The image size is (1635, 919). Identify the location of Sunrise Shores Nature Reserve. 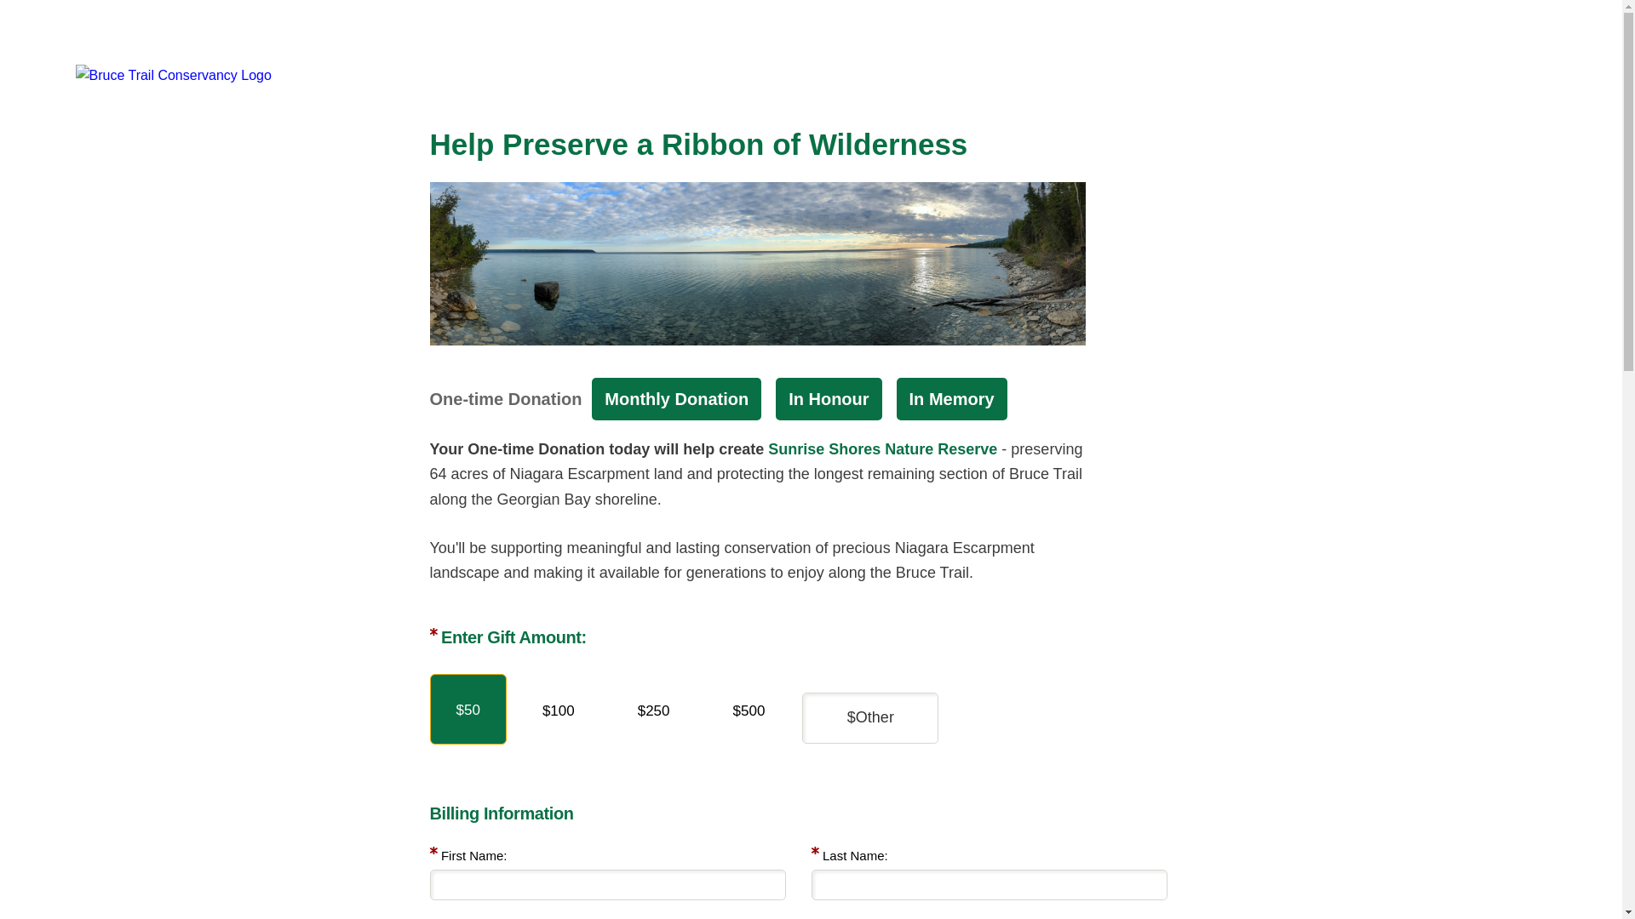
(882, 449).